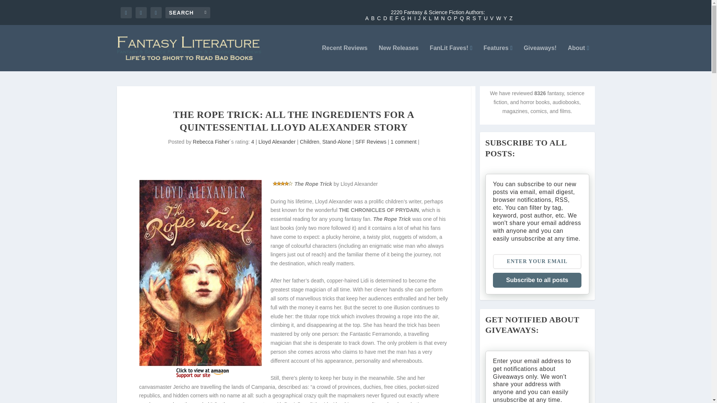 The width and height of the screenshot is (717, 403). What do you see at coordinates (451, 58) in the screenshot?
I see `FanLit Faves!` at bounding box center [451, 58].